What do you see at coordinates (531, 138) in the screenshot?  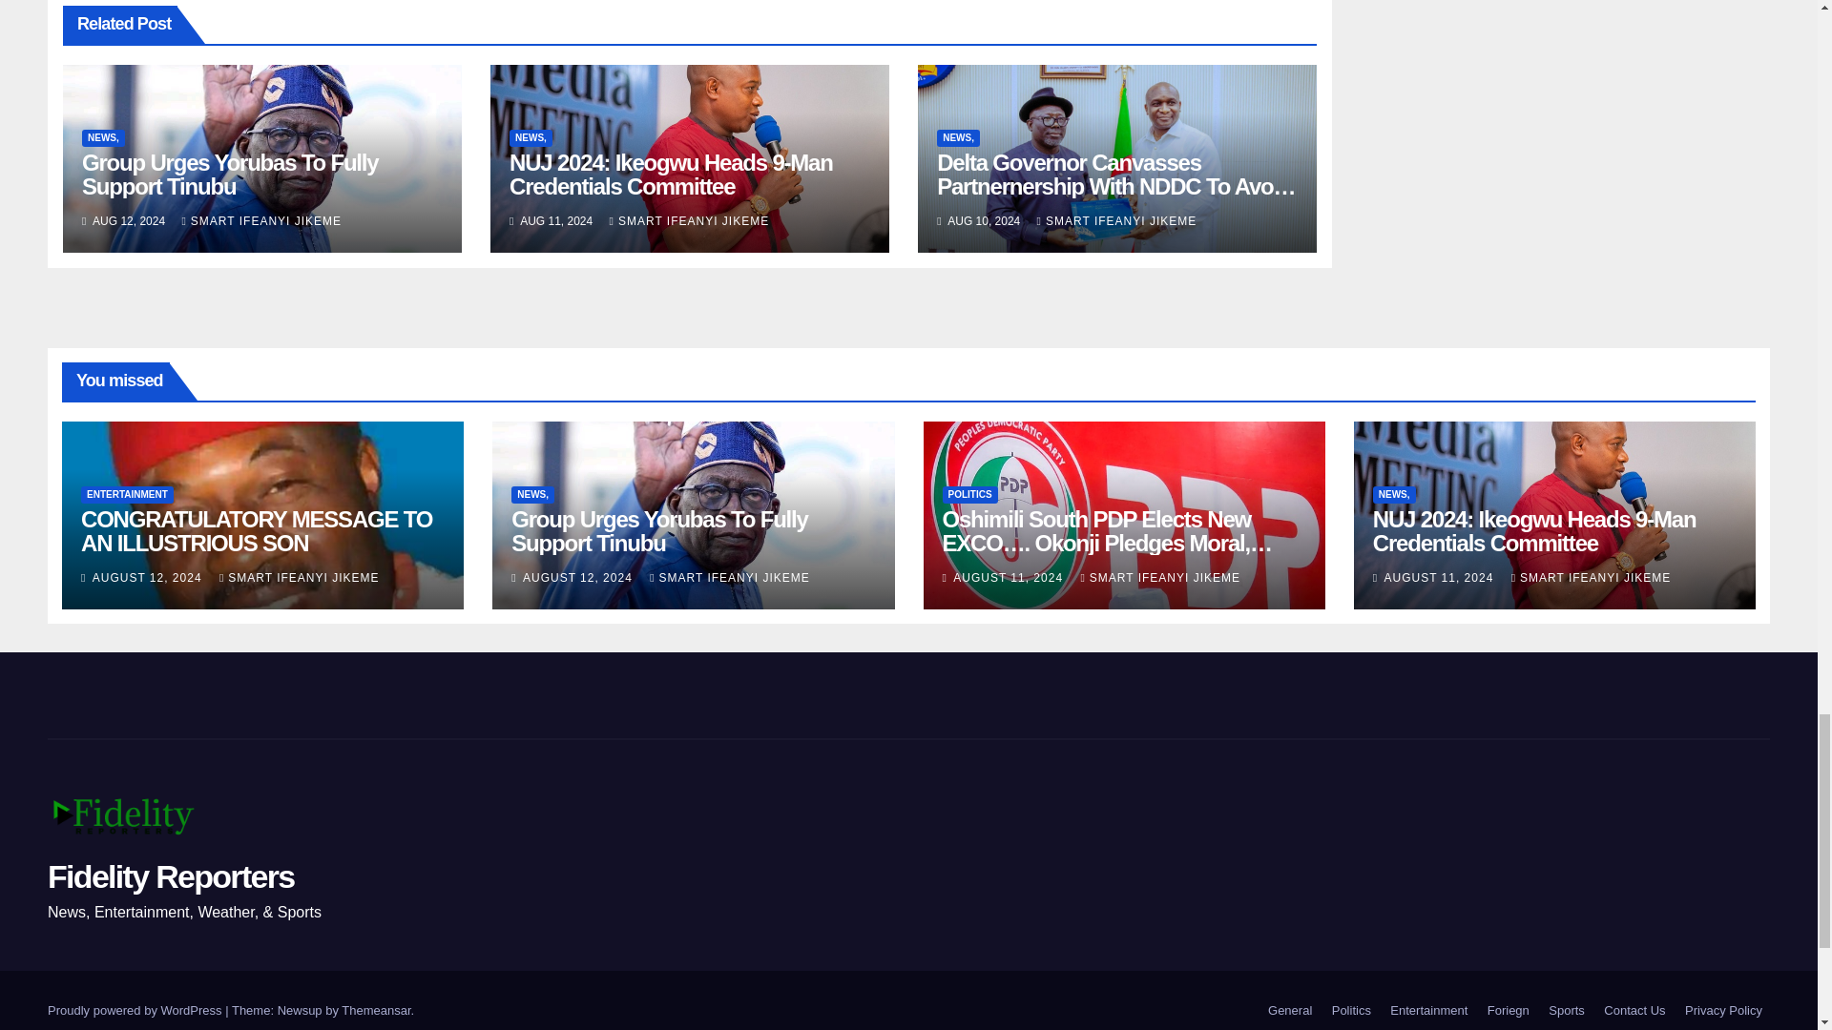 I see `NEWS,` at bounding box center [531, 138].